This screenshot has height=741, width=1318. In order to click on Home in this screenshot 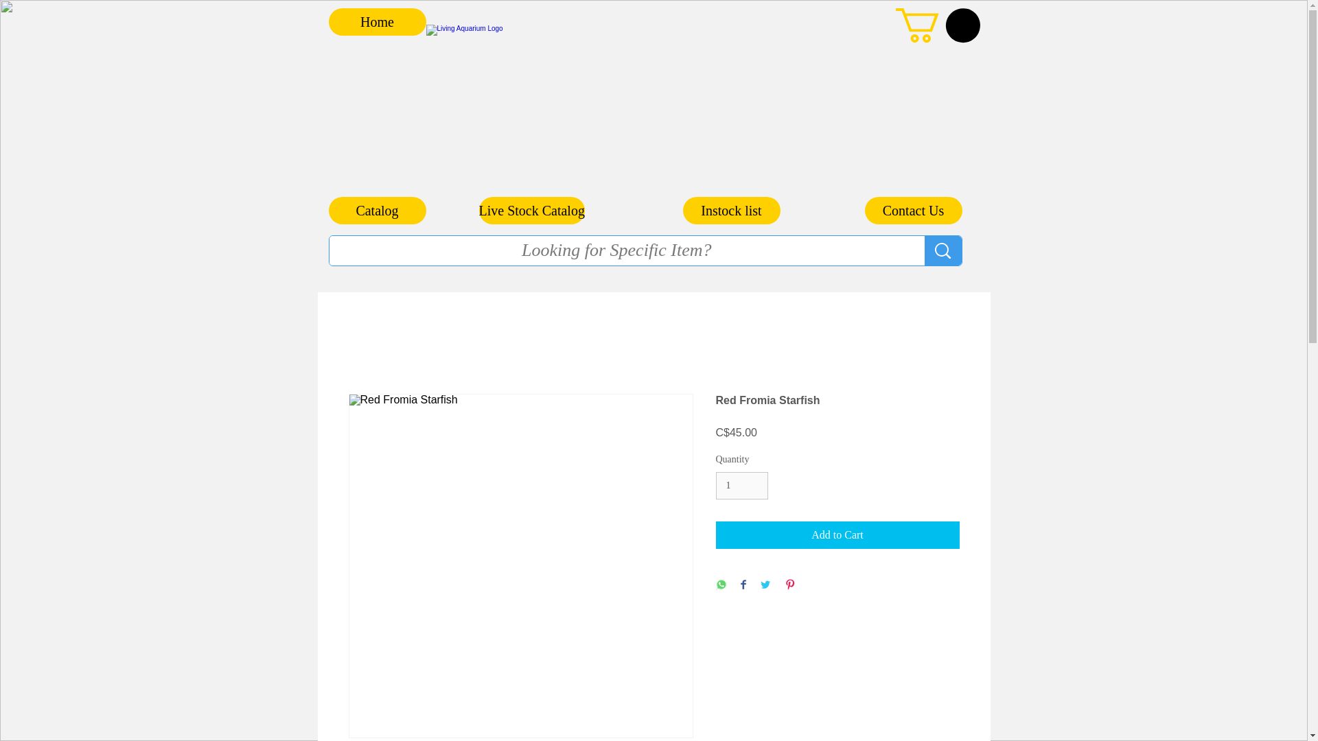, I will do `click(377, 21)`.